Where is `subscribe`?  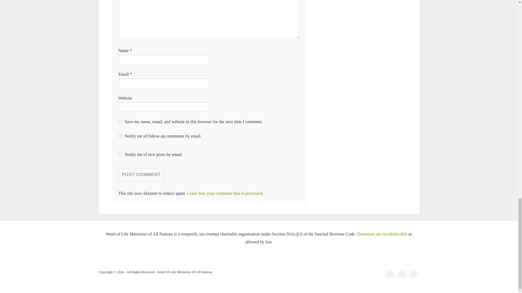
subscribe is located at coordinates (120, 154).